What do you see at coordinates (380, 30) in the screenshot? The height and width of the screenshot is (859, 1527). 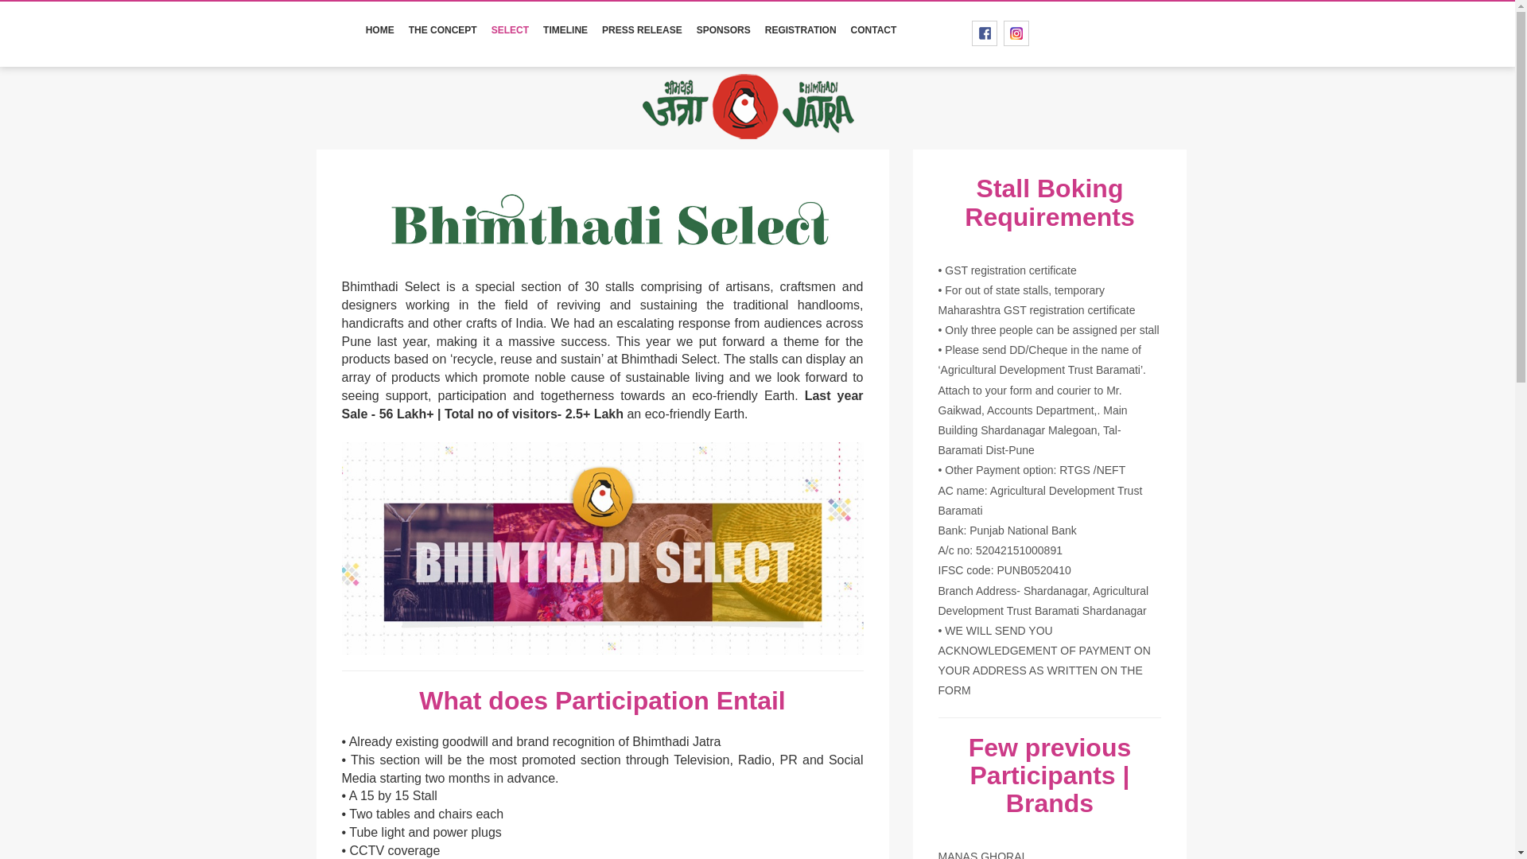 I see `HOME` at bounding box center [380, 30].